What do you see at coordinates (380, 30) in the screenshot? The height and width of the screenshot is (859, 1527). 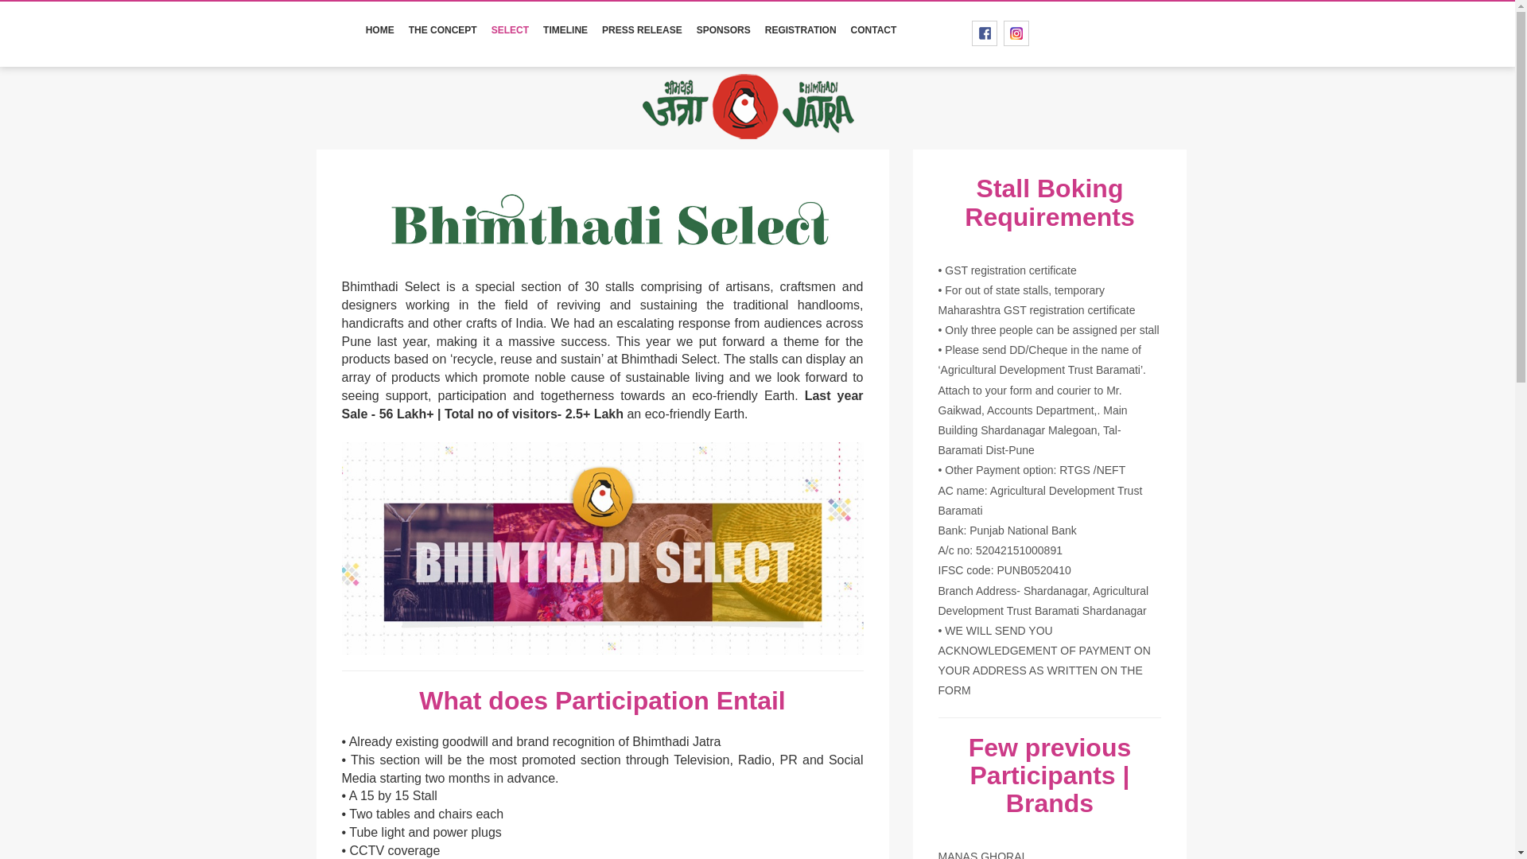 I see `HOME` at bounding box center [380, 30].